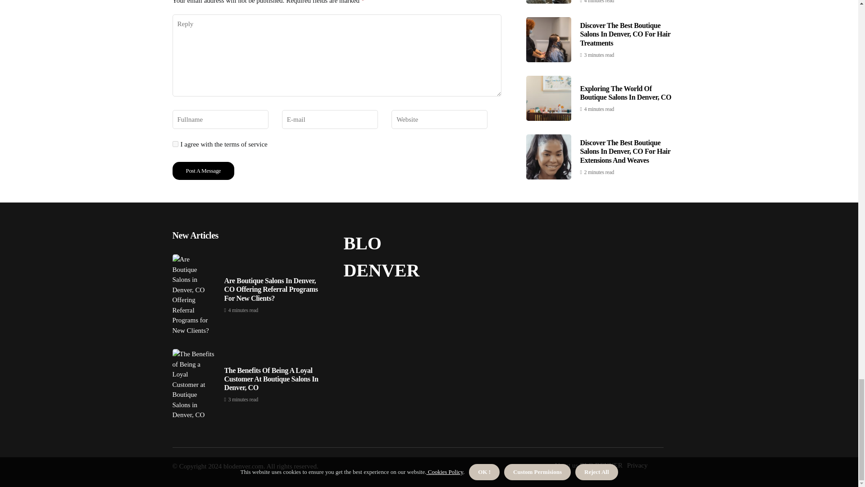 The image size is (865, 487). What do you see at coordinates (175, 144) in the screenshot?
I see `yes` at bounding box center [175, 144].